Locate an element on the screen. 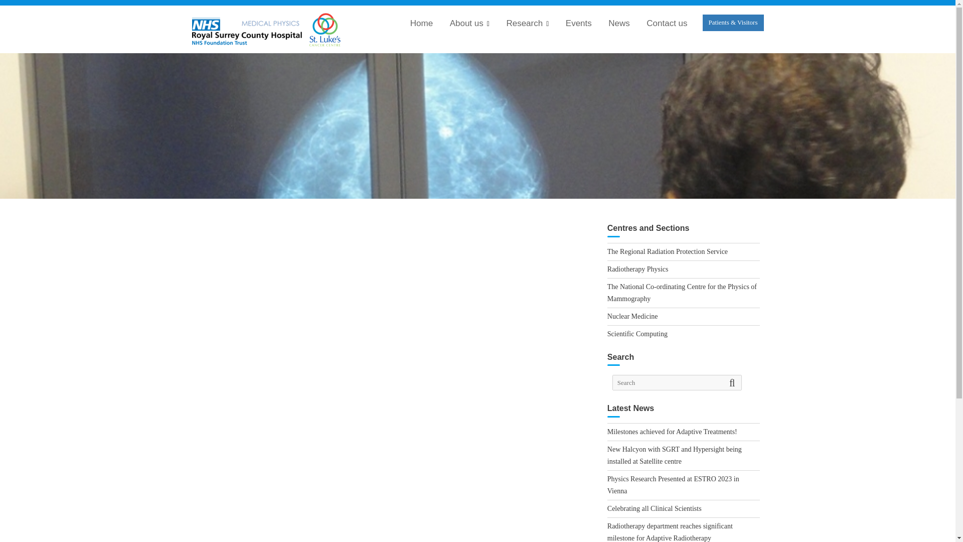  Physics Research Presented at ESTRO 2023 in Vienna is located at coordinates (673, 485).